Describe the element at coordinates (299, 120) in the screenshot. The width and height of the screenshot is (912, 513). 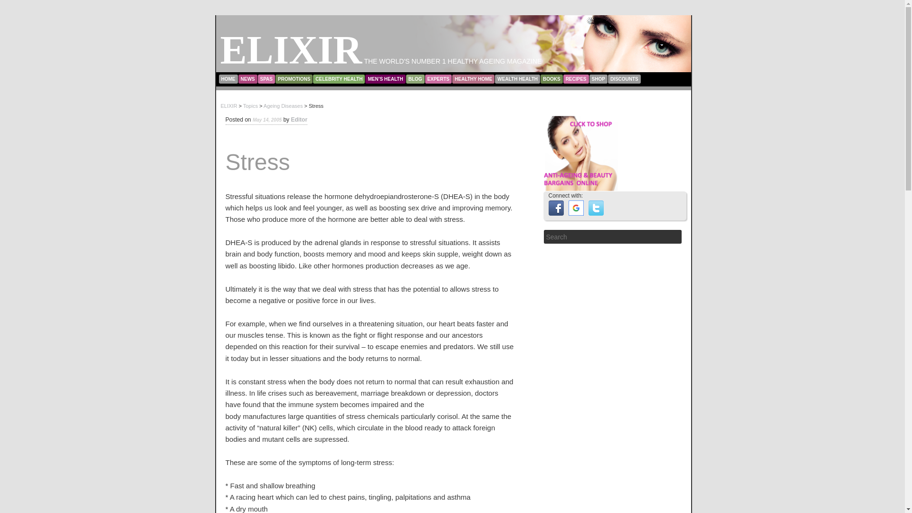
I see `View all posts by Editor` at that location.